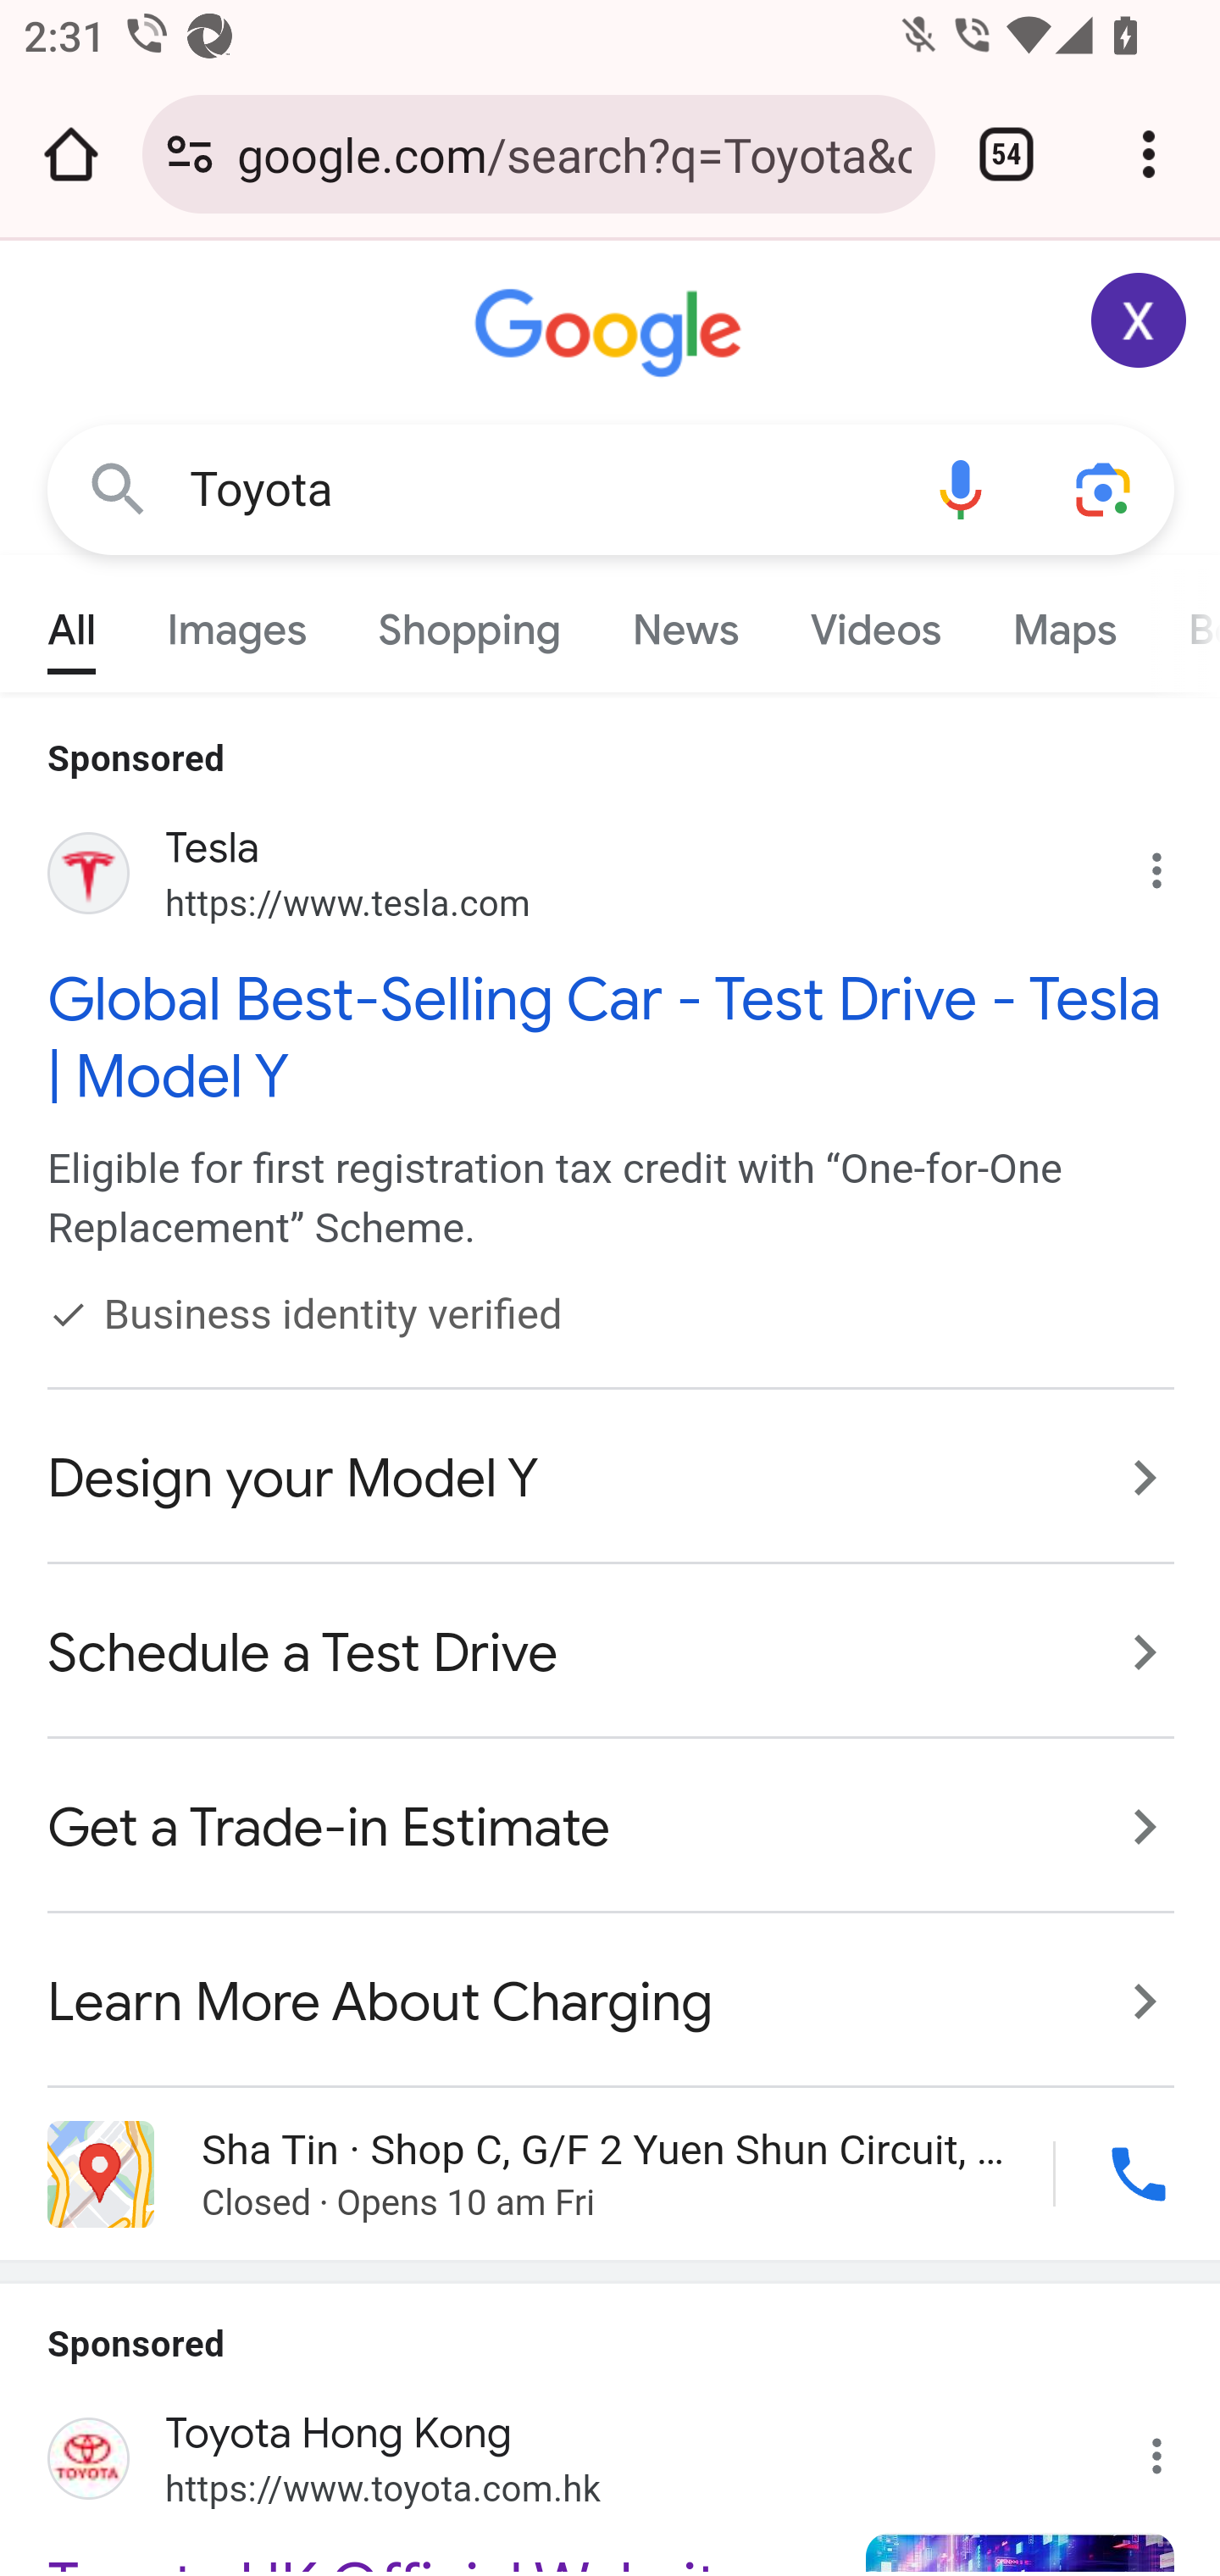 This screenshot has width=1220, height=2576. What do you see at coordinates (1173, 2446) in the screenshot?
I see `Why this ad?` at bounding box center [1173, 2446].